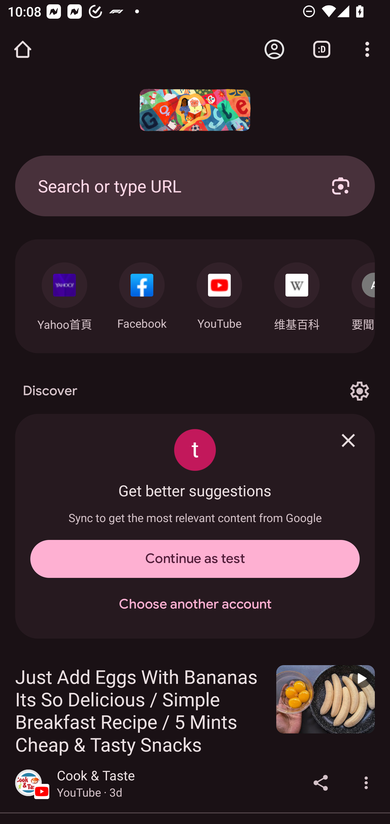 This screenshot has height=824, width=390. I want to click on Google doodle: 2024 年國際婦女節, so click(195, 110).